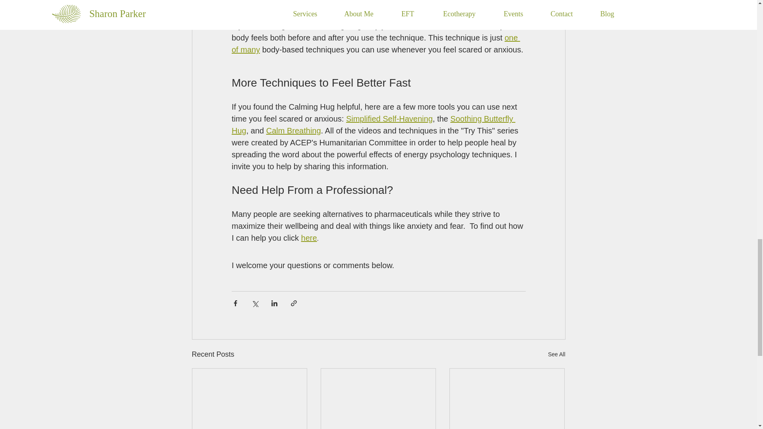  I want to click on Simplified Self-Havening, so click(389, 119).